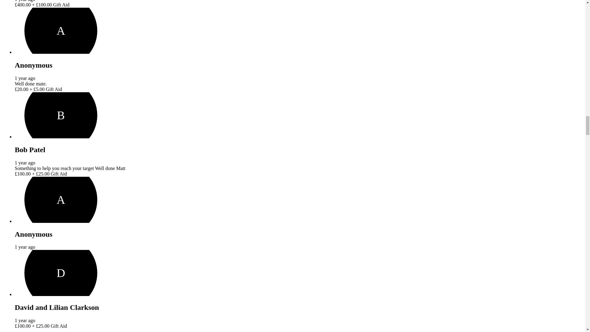  I want to click on B, so click(61, 115).